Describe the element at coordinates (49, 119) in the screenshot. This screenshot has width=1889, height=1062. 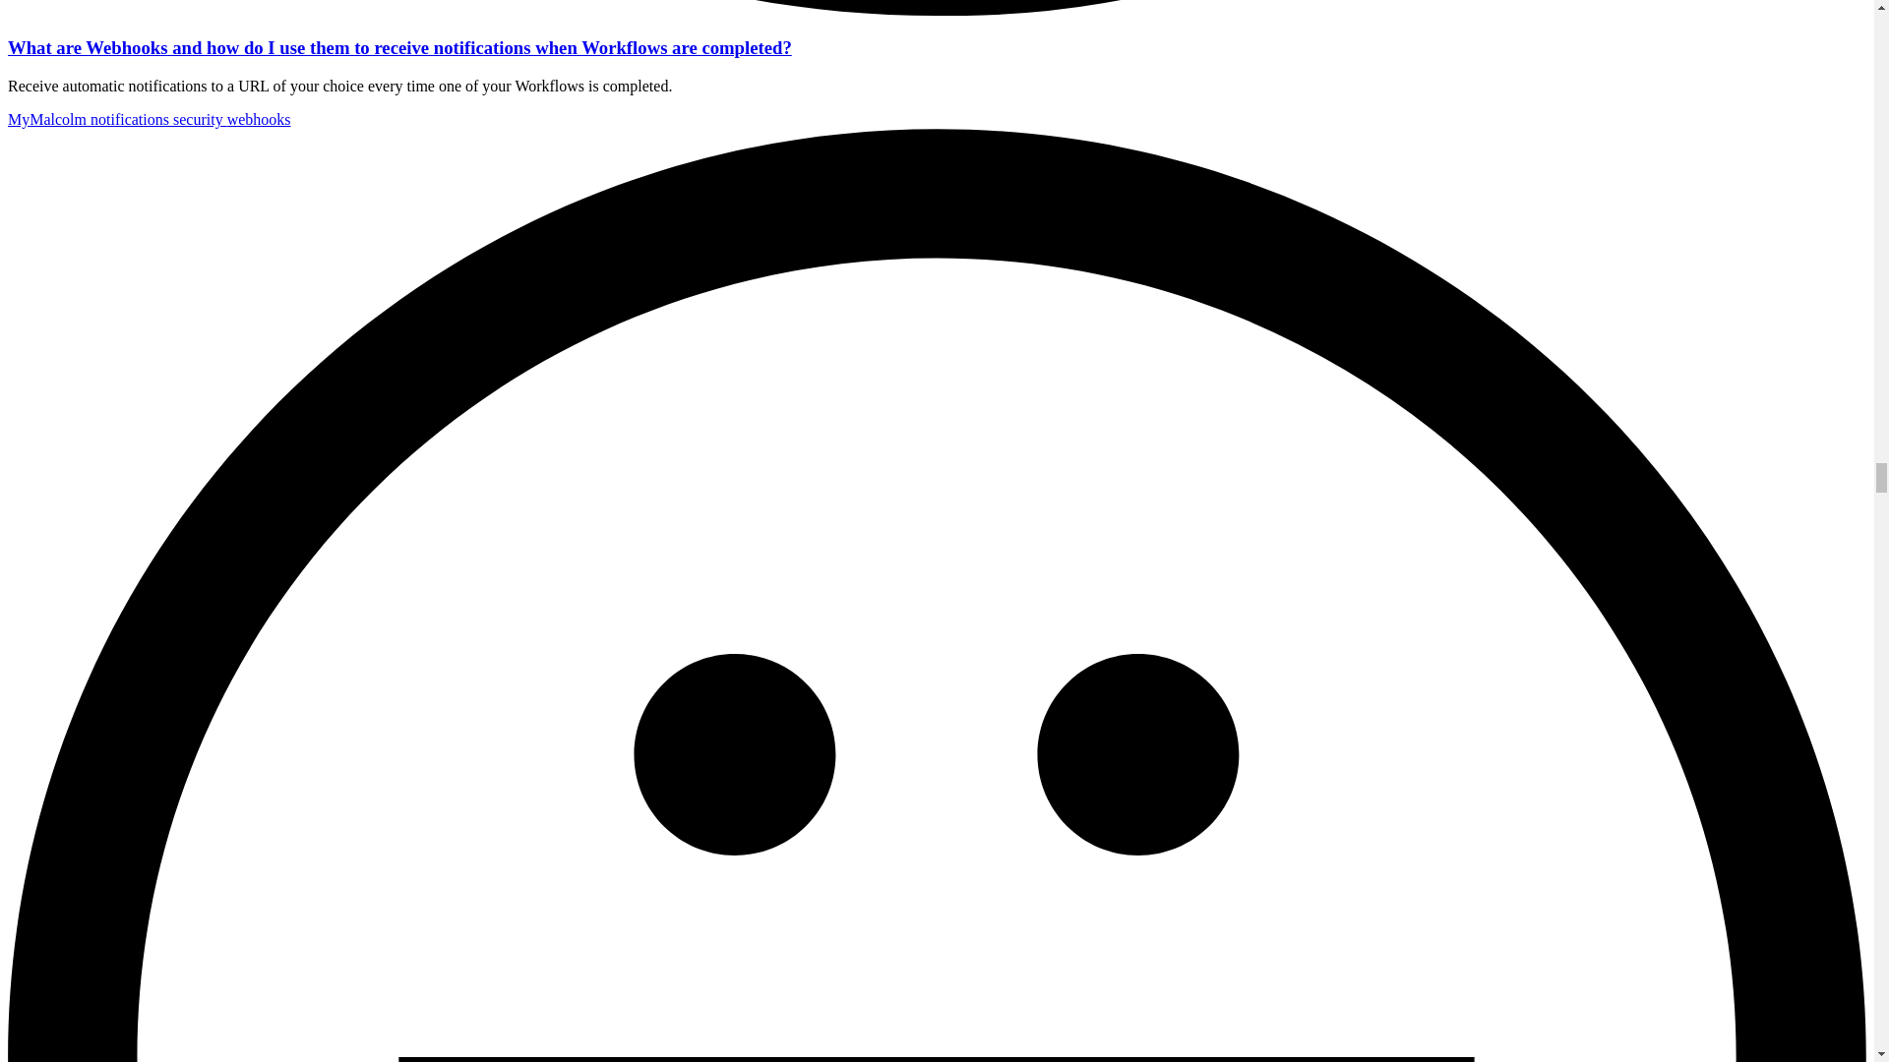
I see `MyMalcolm` at that location.